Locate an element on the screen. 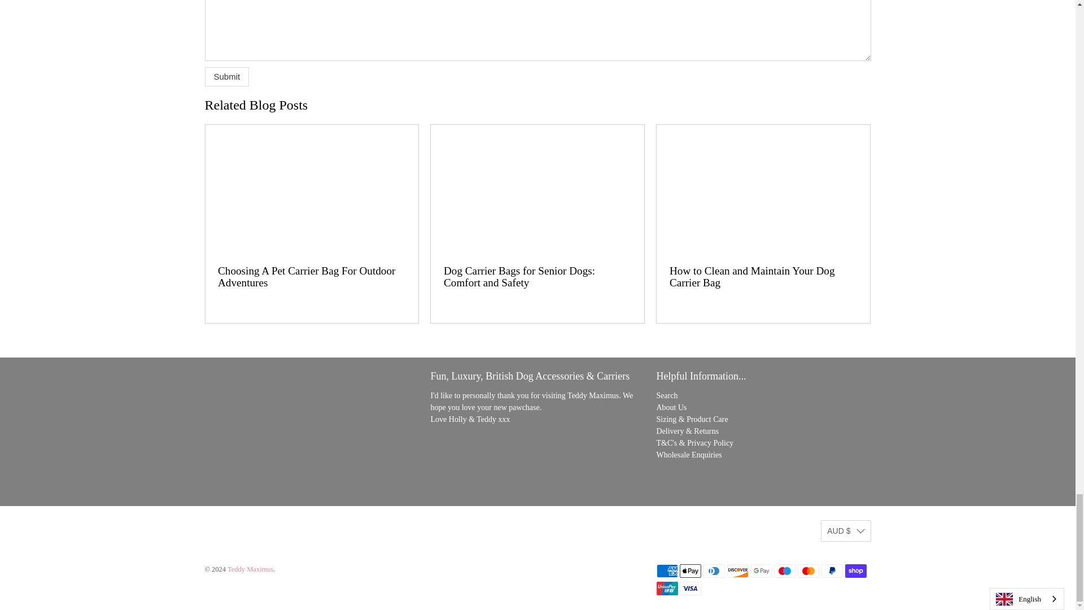  Google Pay is located at coordinates (761, 570).